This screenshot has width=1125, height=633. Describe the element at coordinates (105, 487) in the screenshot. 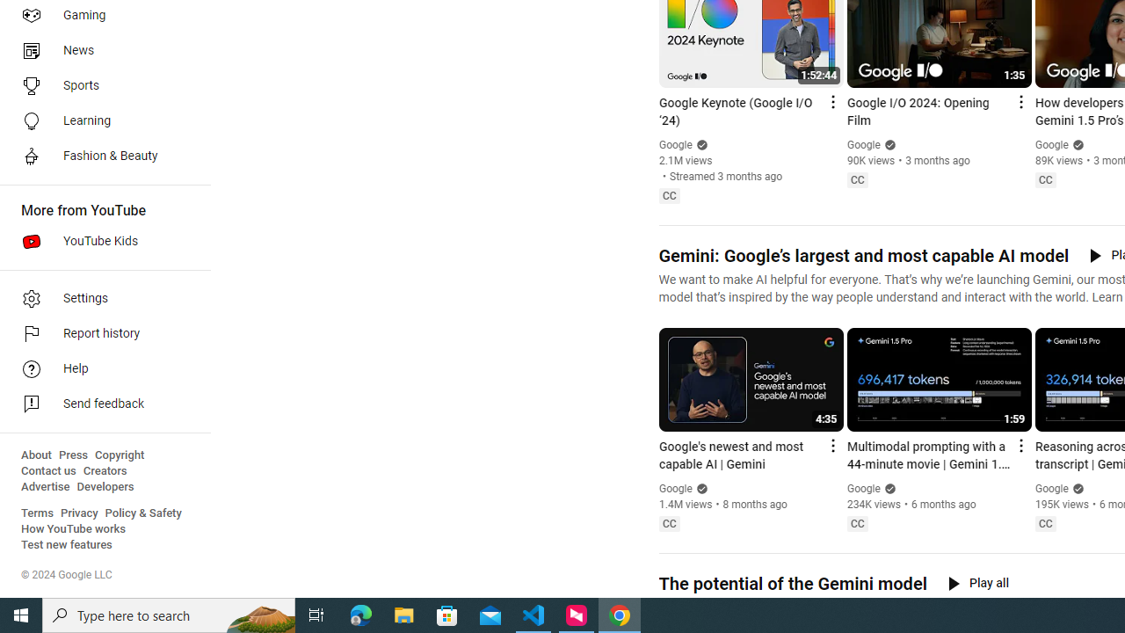

I see `Developers` at that location.